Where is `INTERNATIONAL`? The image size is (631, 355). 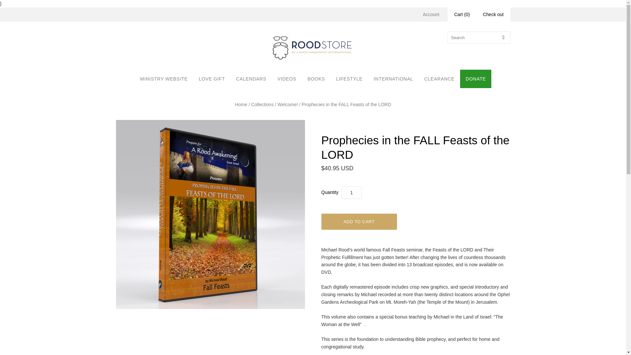 INTERNATIONAL is located at coordinates (393, 79).